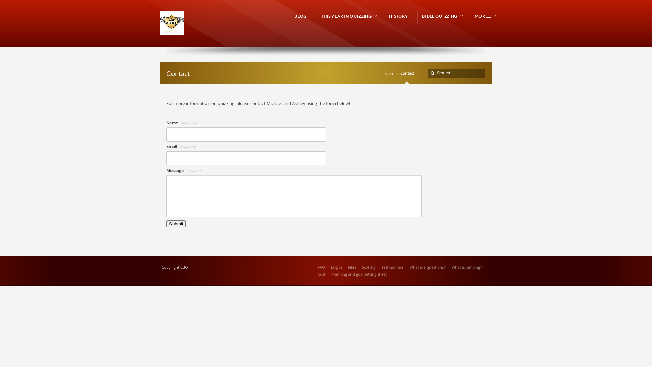  Describe the element at coordinates (433, 73) in the screenshot. I see `search` at that location.